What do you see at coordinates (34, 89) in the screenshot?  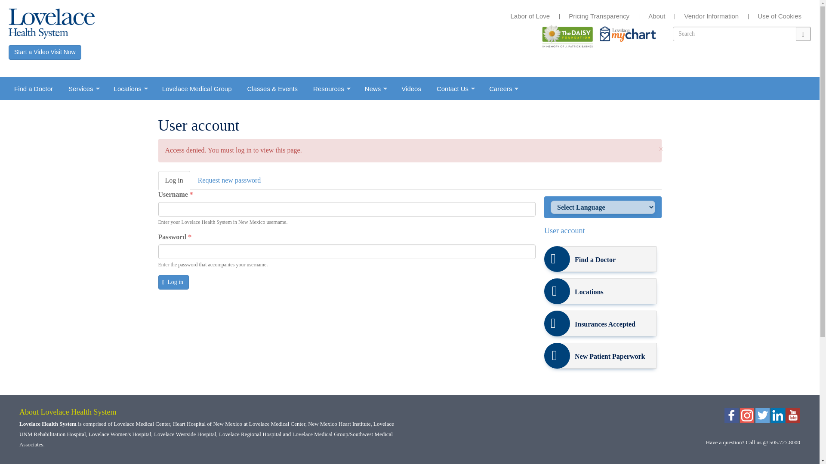 I see `Find a Doctor` at bounding box center [34, 89].